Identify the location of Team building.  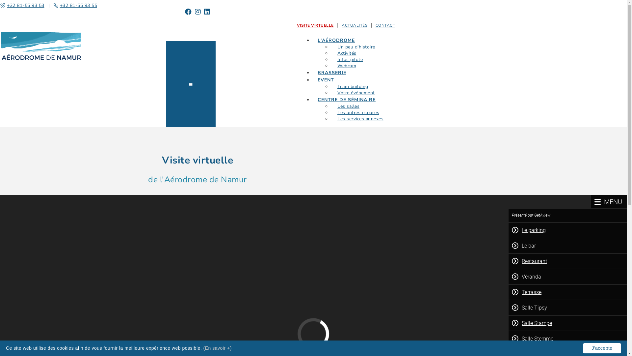
(353, 86).